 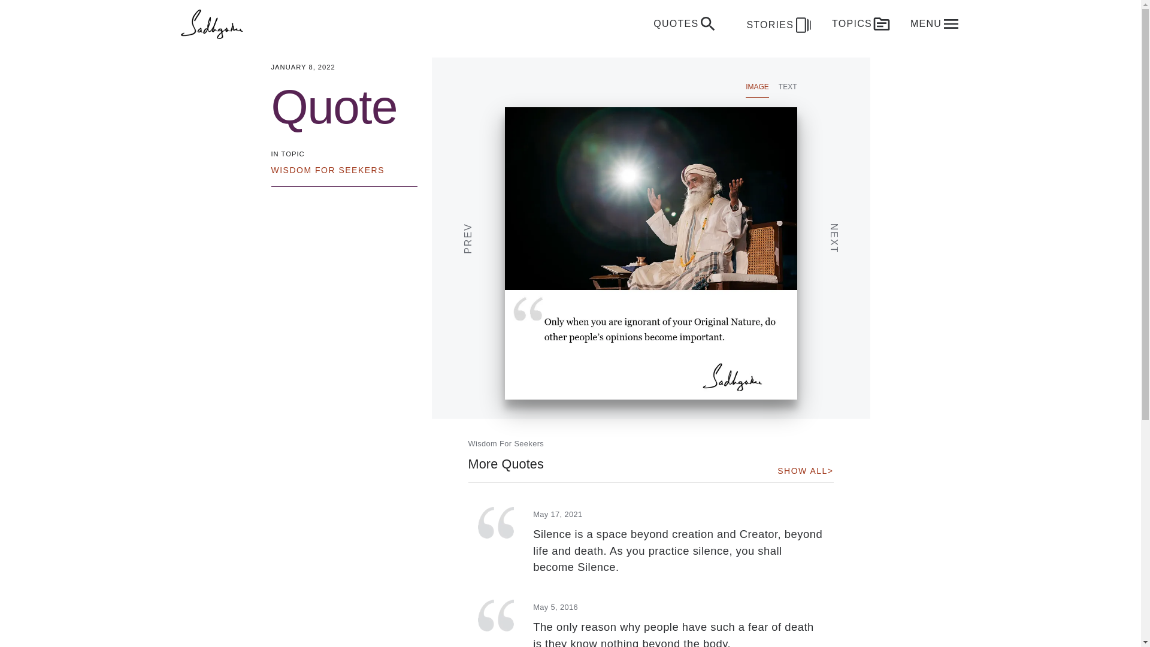 I want to click on MENU, so click(x=934, y=24).